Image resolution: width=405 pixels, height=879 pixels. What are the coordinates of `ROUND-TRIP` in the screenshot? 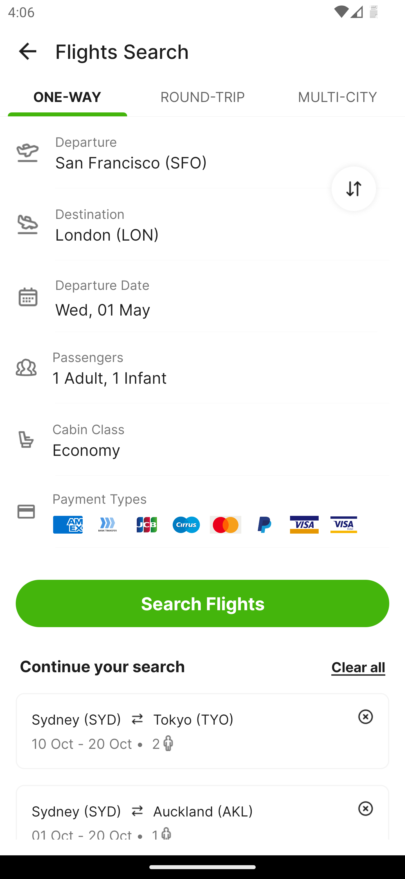 It's located at (202, 101).